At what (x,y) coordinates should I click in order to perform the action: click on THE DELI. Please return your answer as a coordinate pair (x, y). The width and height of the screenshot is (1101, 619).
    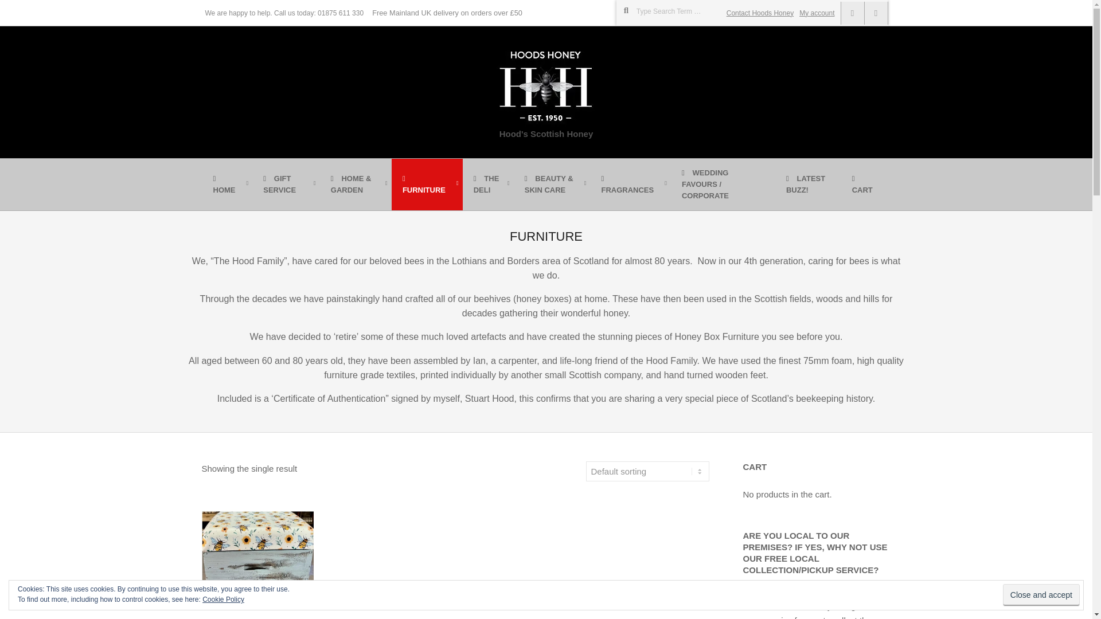
    Looking at the image, I should click on (488, 185).